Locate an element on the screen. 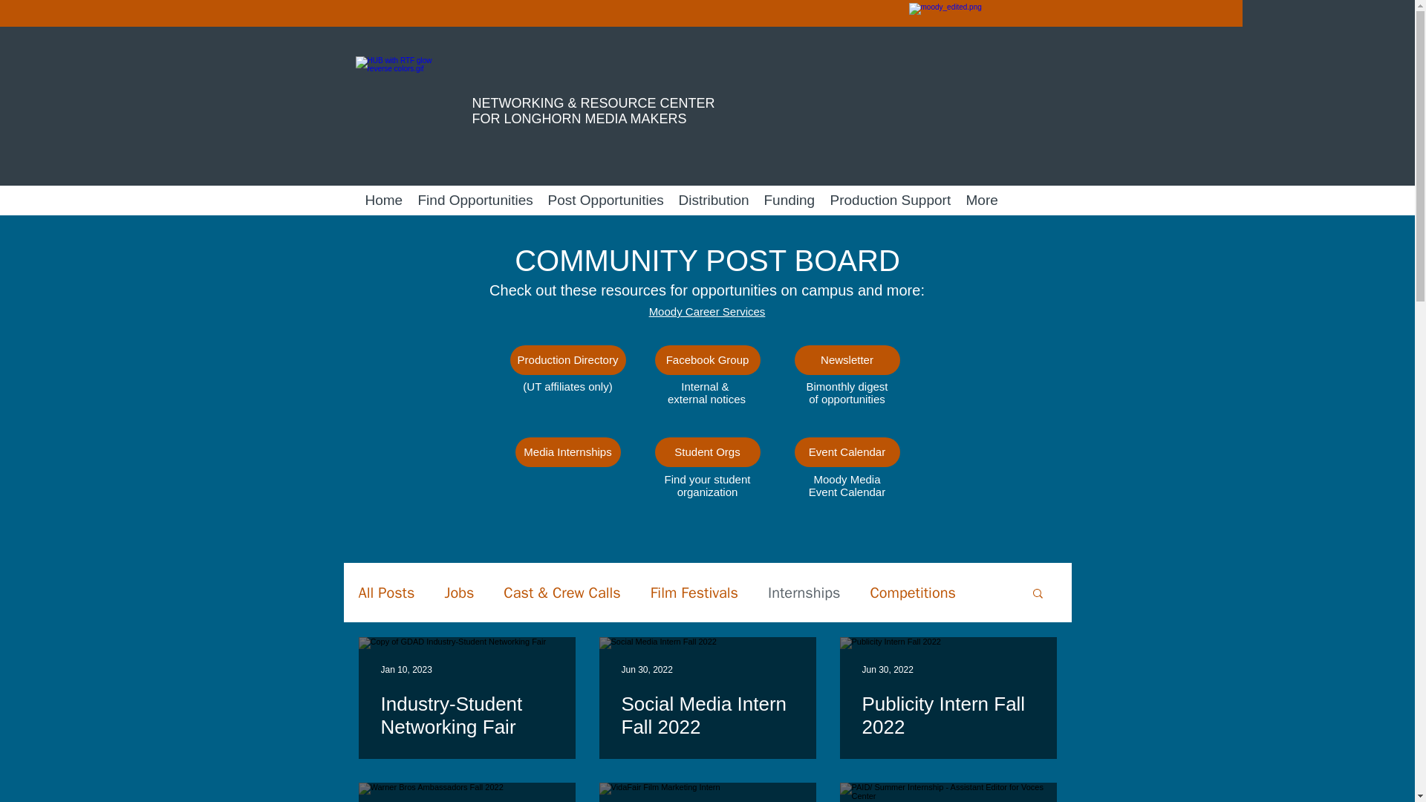 The image size is (1426, 802). Publicity Intern Fall 2022 is located at coordinates (948, 715).